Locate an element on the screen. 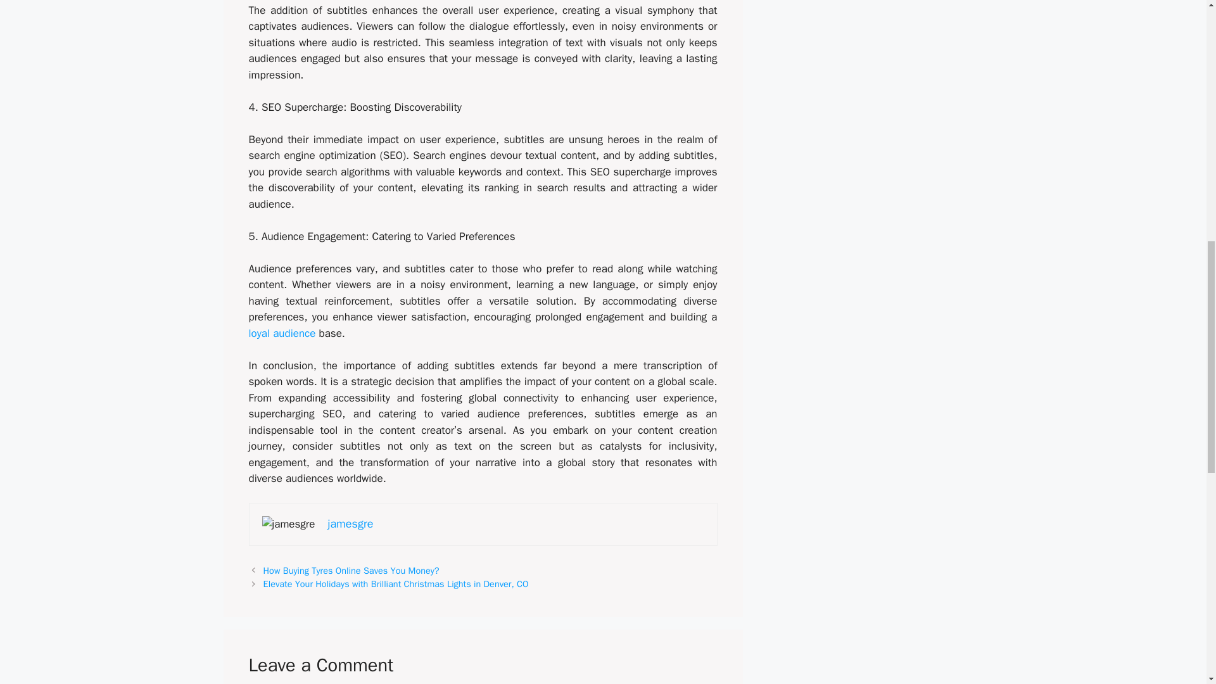  How Buying Tyres Online Saves You Money? is located at coordinates (351, 571).